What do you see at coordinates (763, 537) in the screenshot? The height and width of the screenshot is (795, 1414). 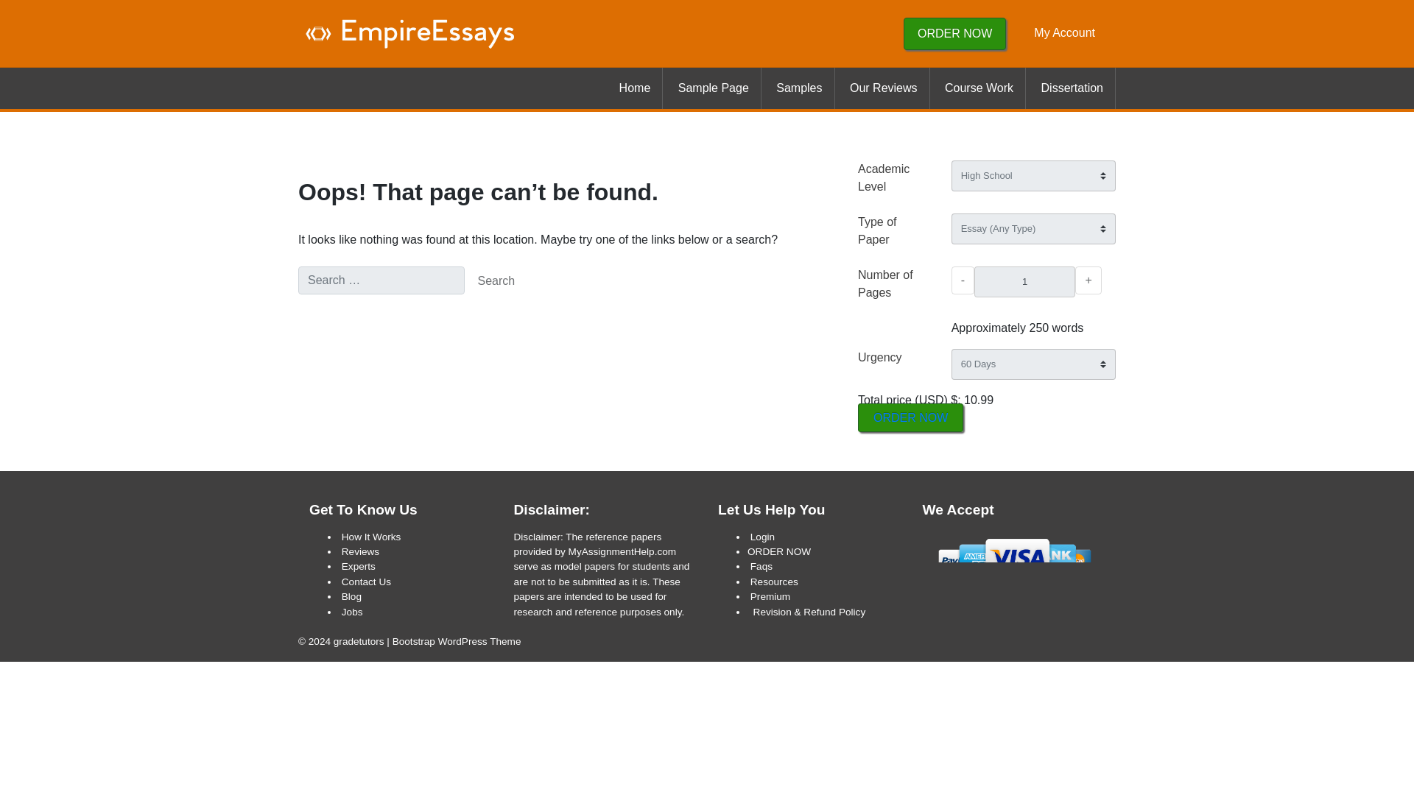 I see `Login` at bounding box center [763, 537].